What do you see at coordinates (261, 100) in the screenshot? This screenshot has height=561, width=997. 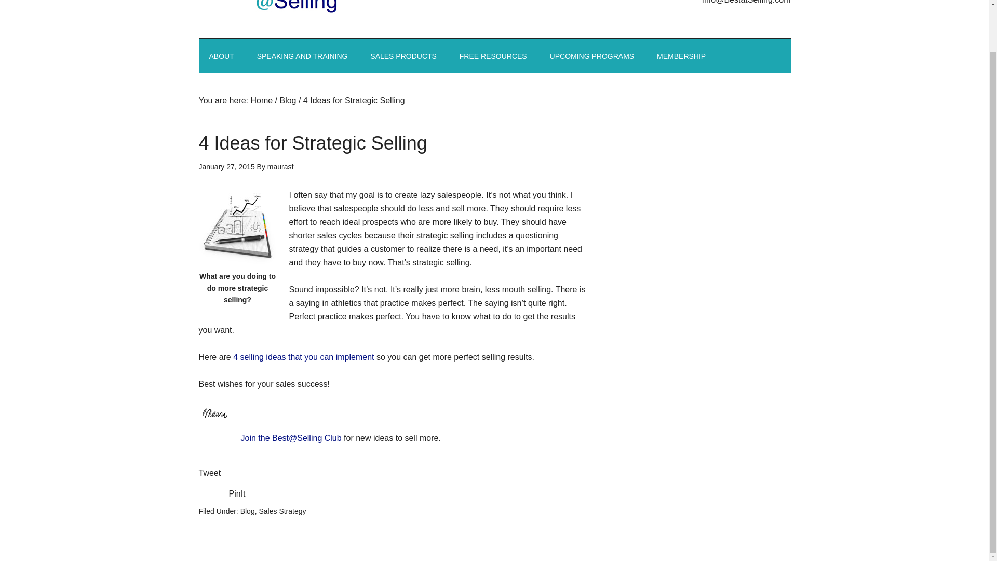 I see `Home` at bounding box center [261, 100].